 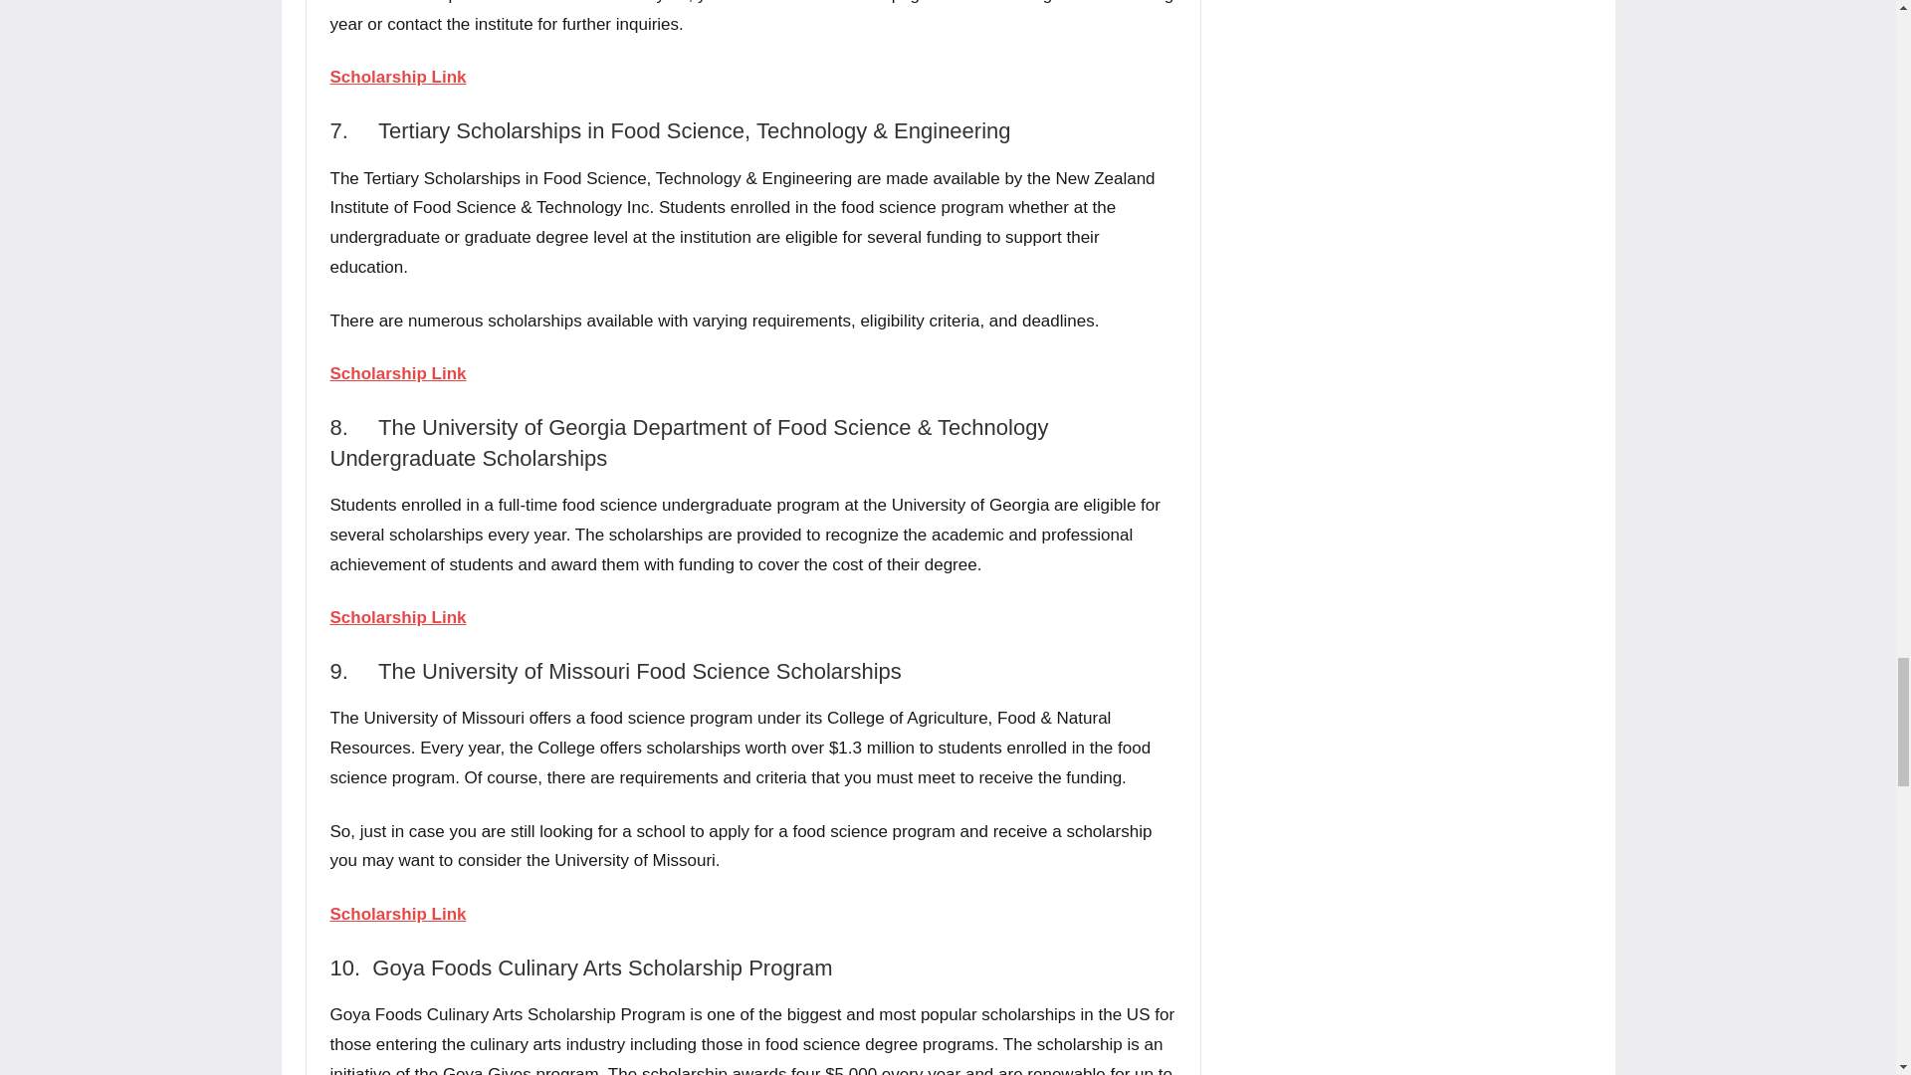 What do you see at coordinates (398, 914) in the screenshot?
I see `Scholarship Link` at bounding box center [398, 914].